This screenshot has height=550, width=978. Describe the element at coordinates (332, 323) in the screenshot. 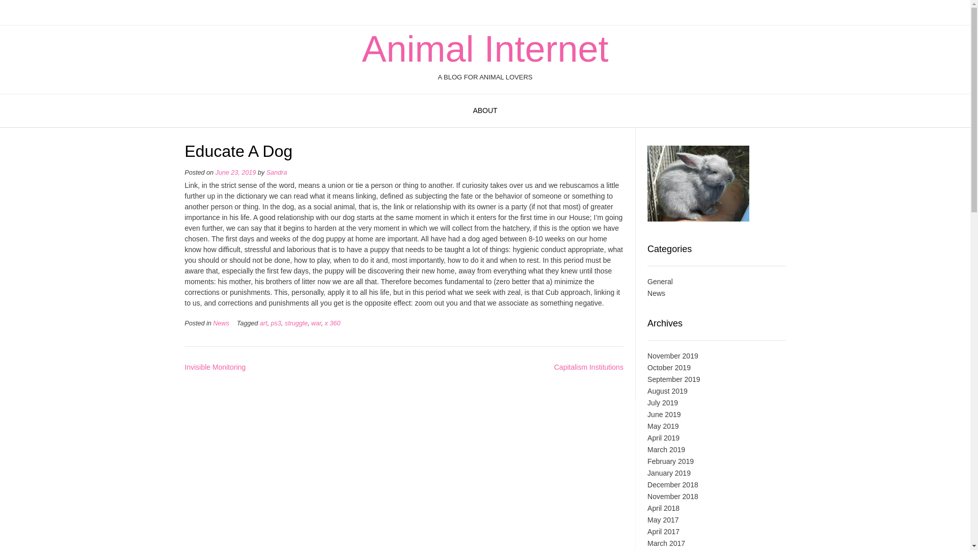

I see `x 360` at that location.